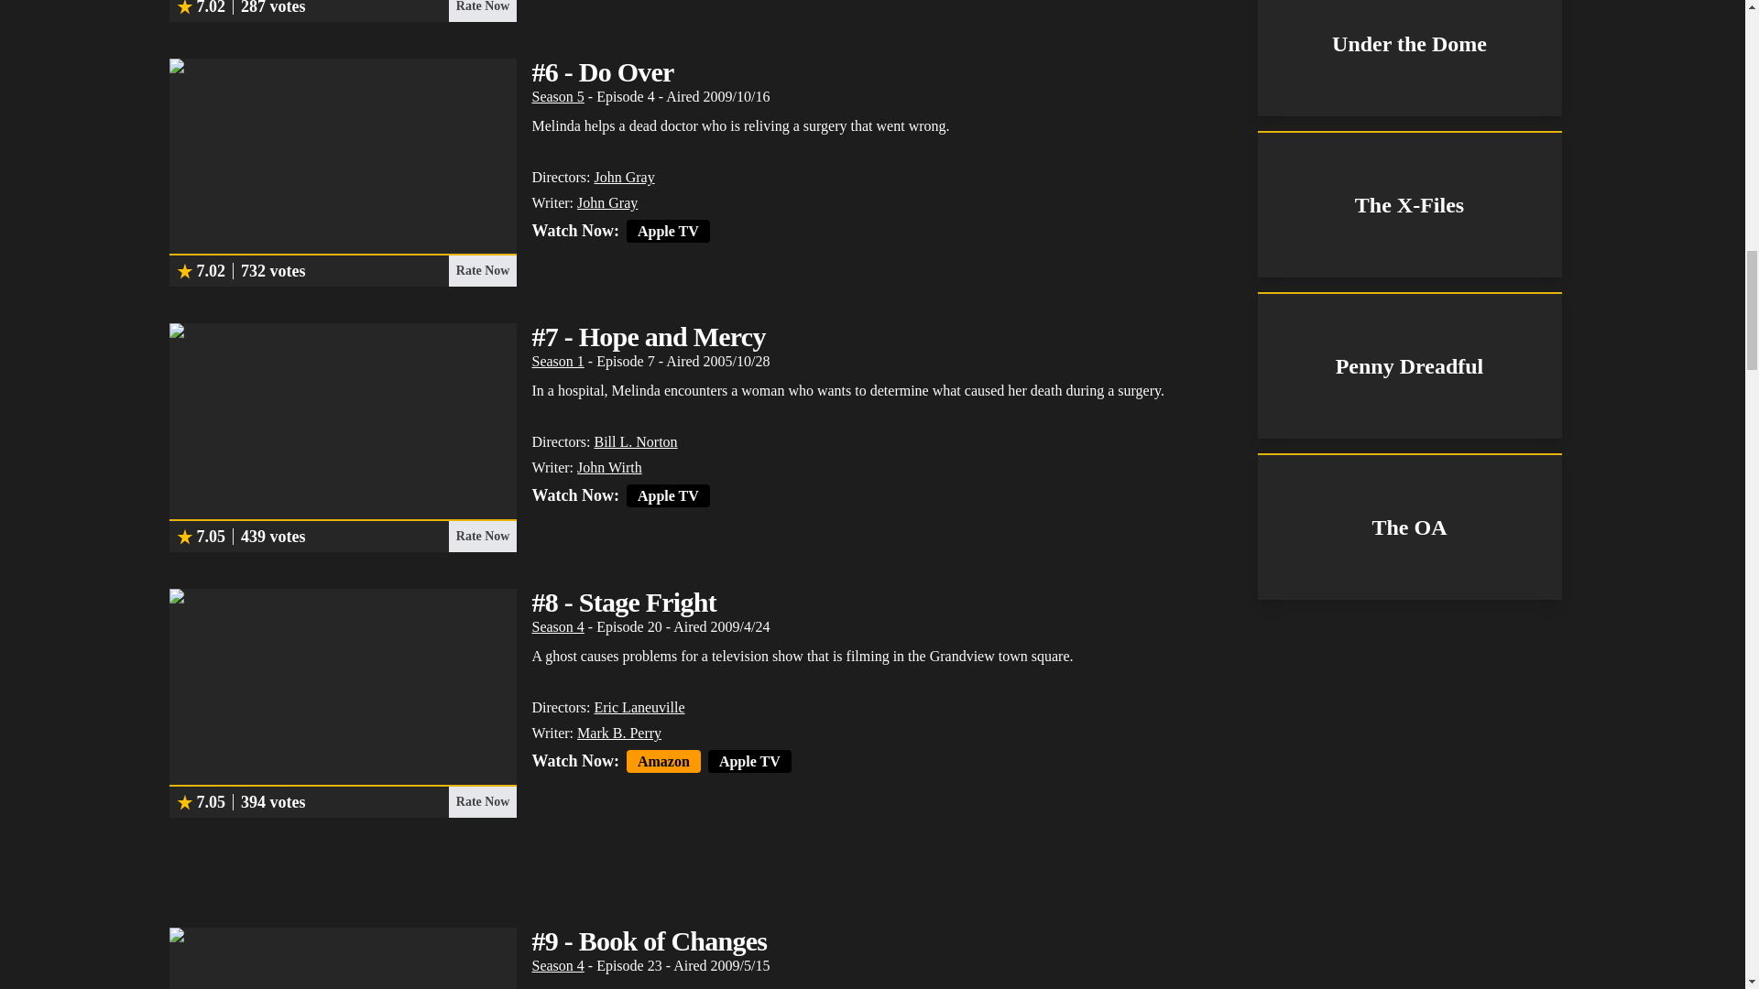 This screenshot has width=1759, height=989. I want to click on Rate Now, so click(482, 271).